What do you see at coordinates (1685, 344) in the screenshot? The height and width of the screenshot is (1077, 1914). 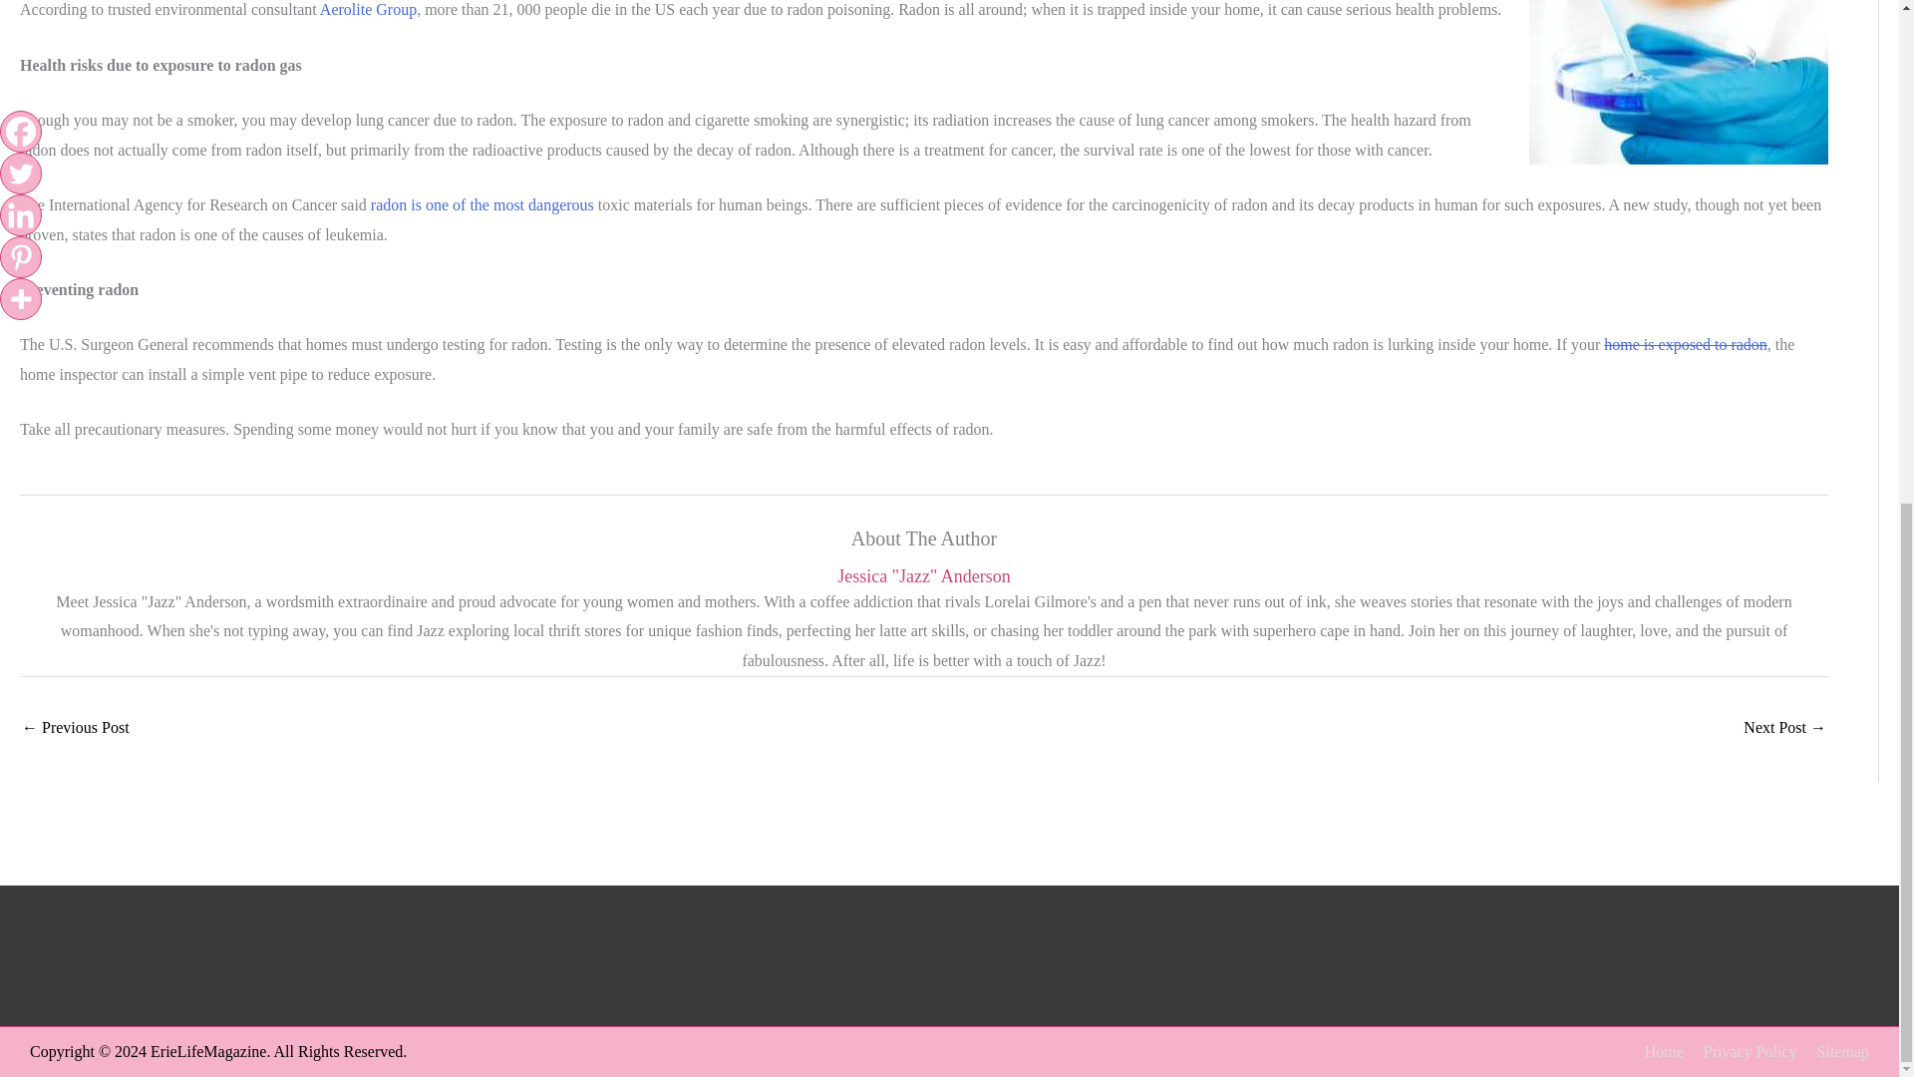 I see `home is exposed to radon` at bounding box center [1685, 344].